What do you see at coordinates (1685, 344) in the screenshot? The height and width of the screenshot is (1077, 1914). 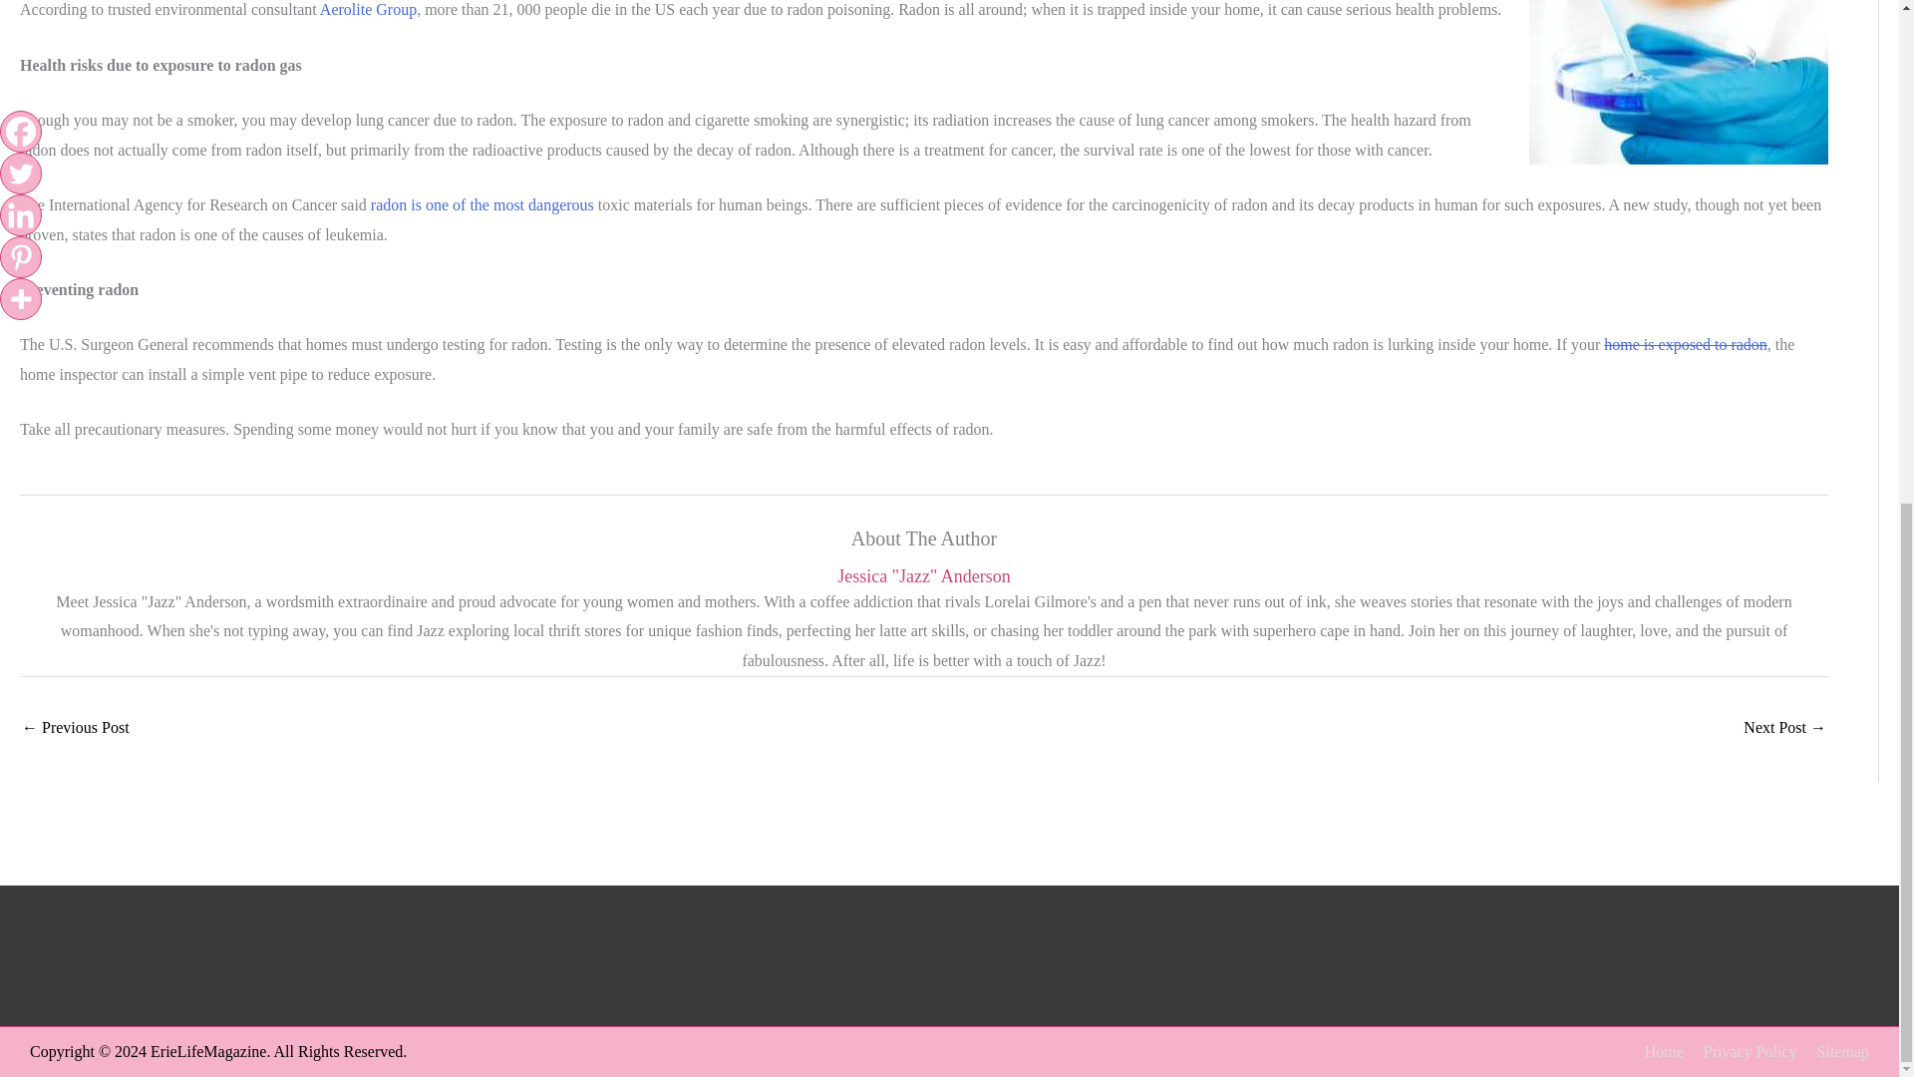 I see `home is exposed to radon` at bounding box center [1685, 344].